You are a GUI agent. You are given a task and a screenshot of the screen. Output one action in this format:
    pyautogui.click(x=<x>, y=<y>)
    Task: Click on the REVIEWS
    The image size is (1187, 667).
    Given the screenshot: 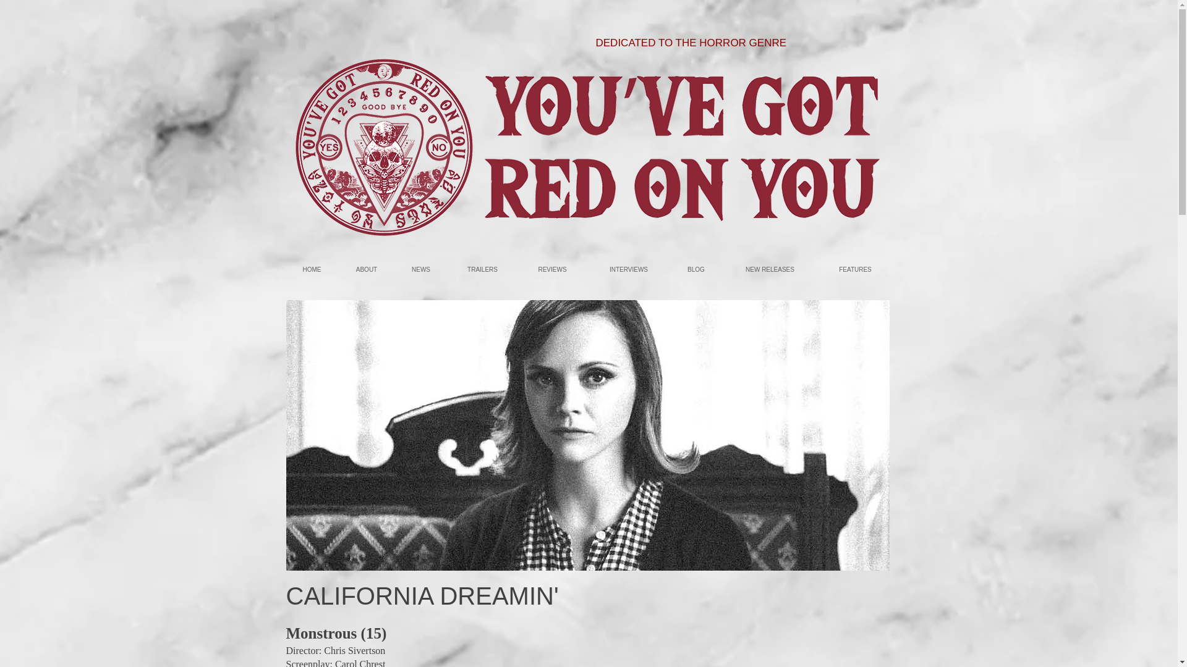 What is the action you would take?
    pyautogui.click(x=551, y=269)
    